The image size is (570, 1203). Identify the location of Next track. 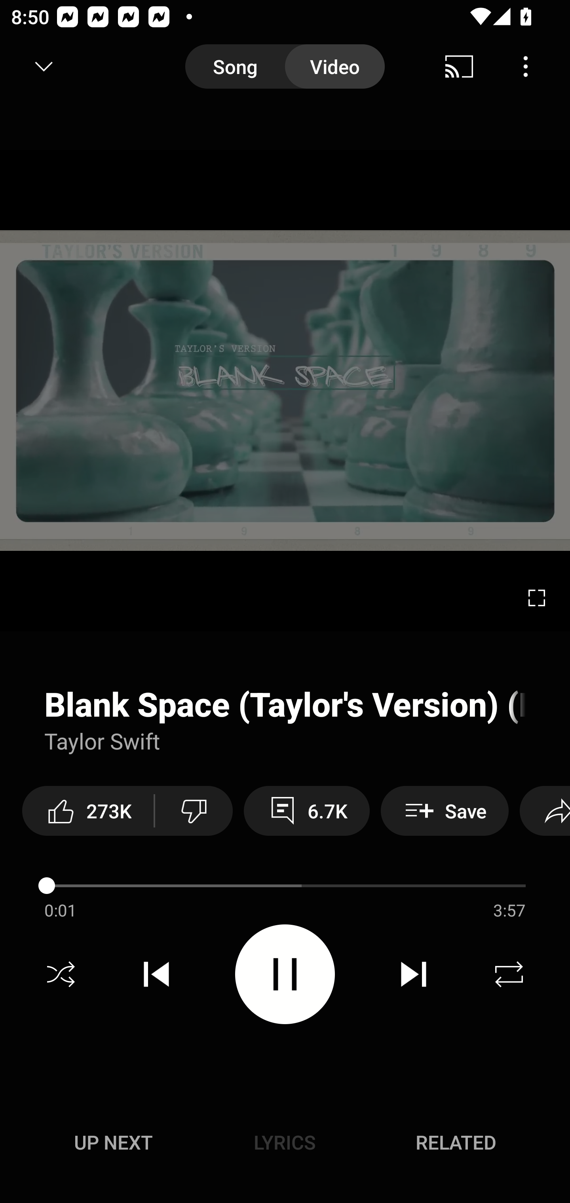
(413, 974).